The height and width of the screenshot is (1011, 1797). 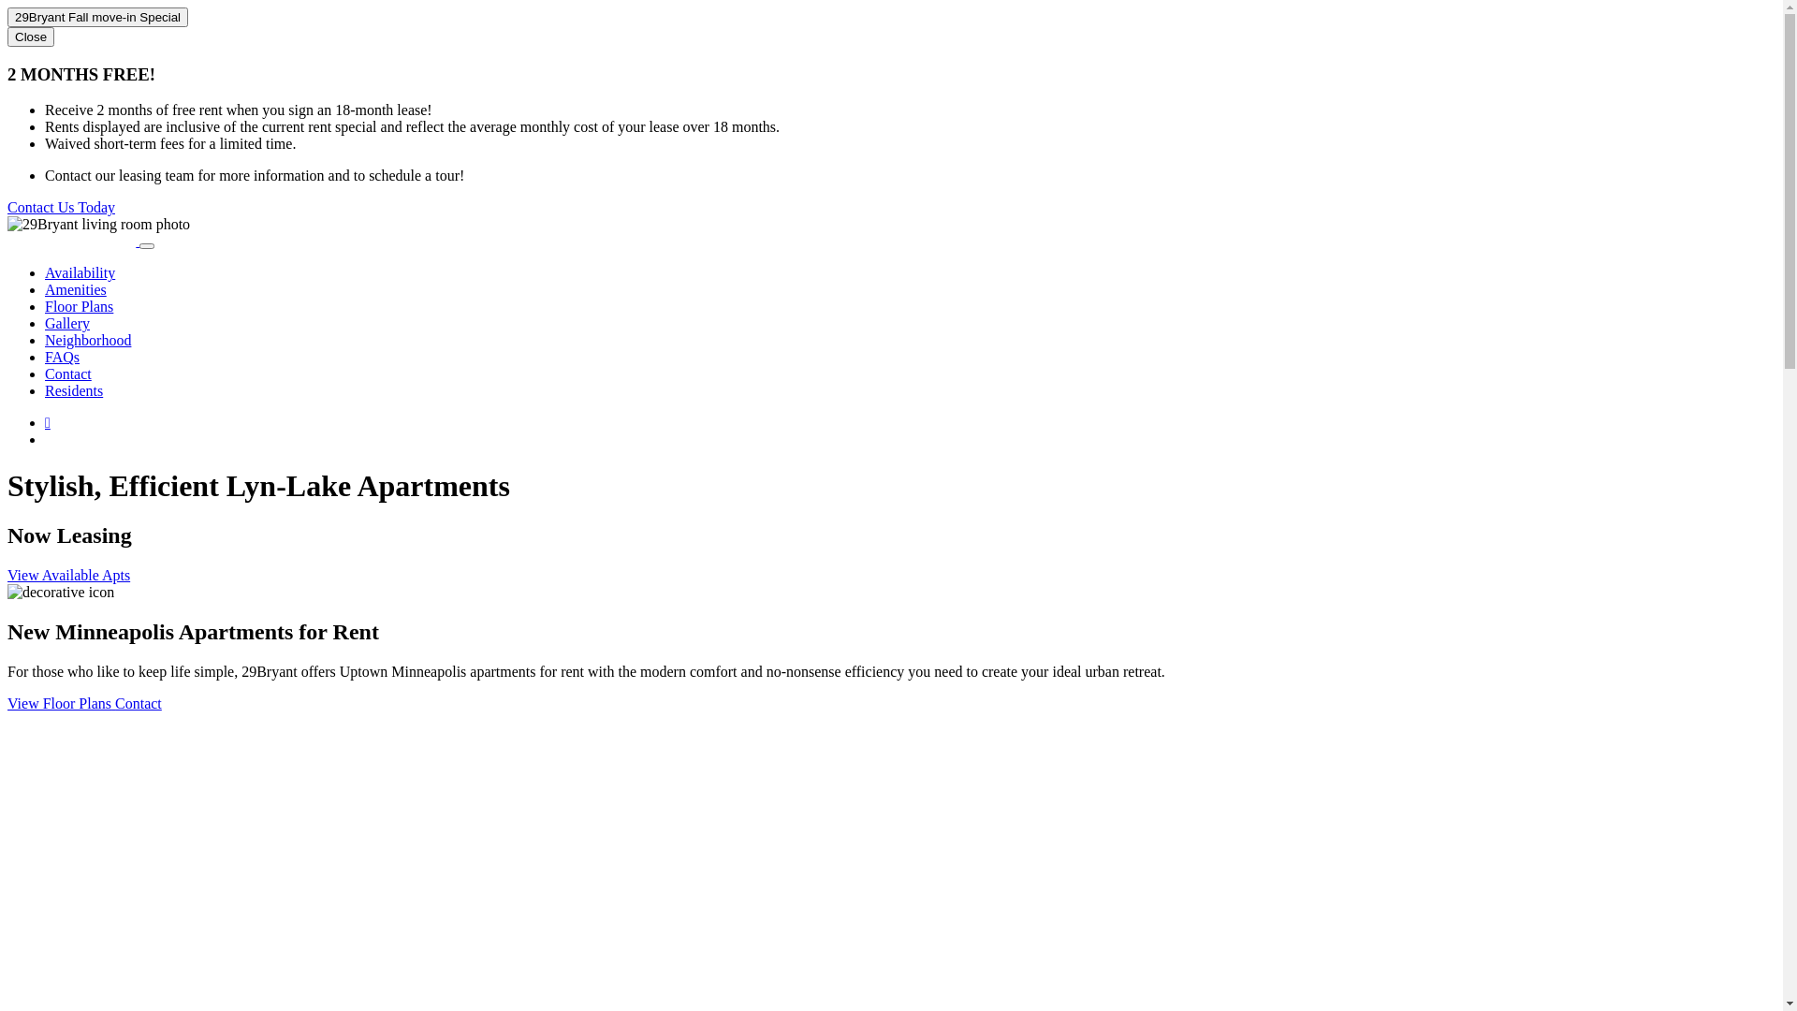 What do you see at coordinates (69, 575) in the screenshot?
I see `View Available Apts` at bounding box center [69, 575].